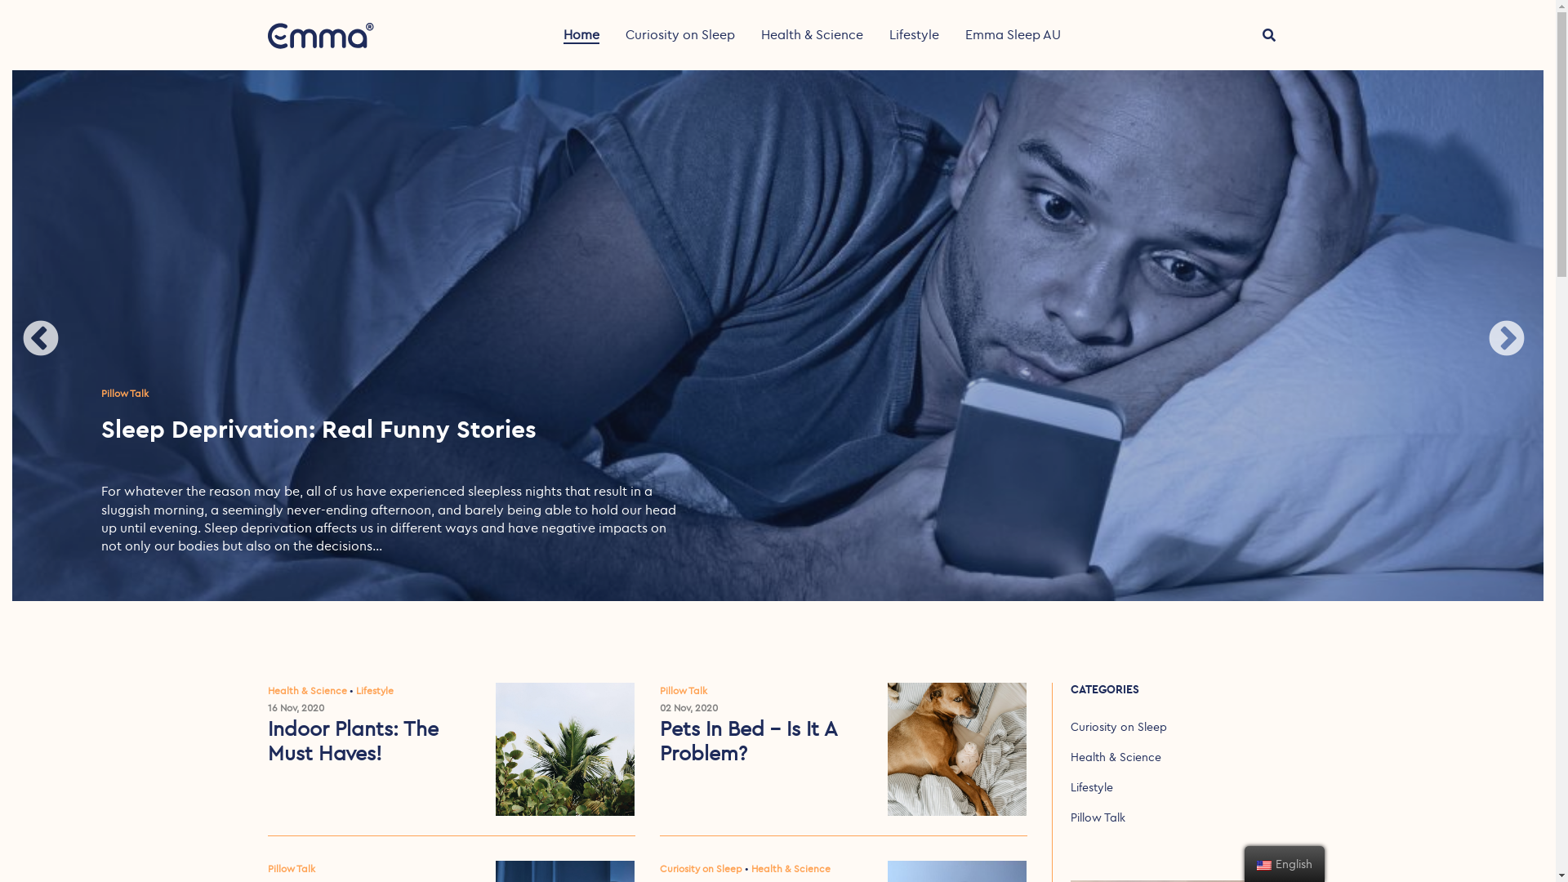  Describe the element at coordinates (684, 691) in the screenshot. I see `Pillow Talk` at that location.